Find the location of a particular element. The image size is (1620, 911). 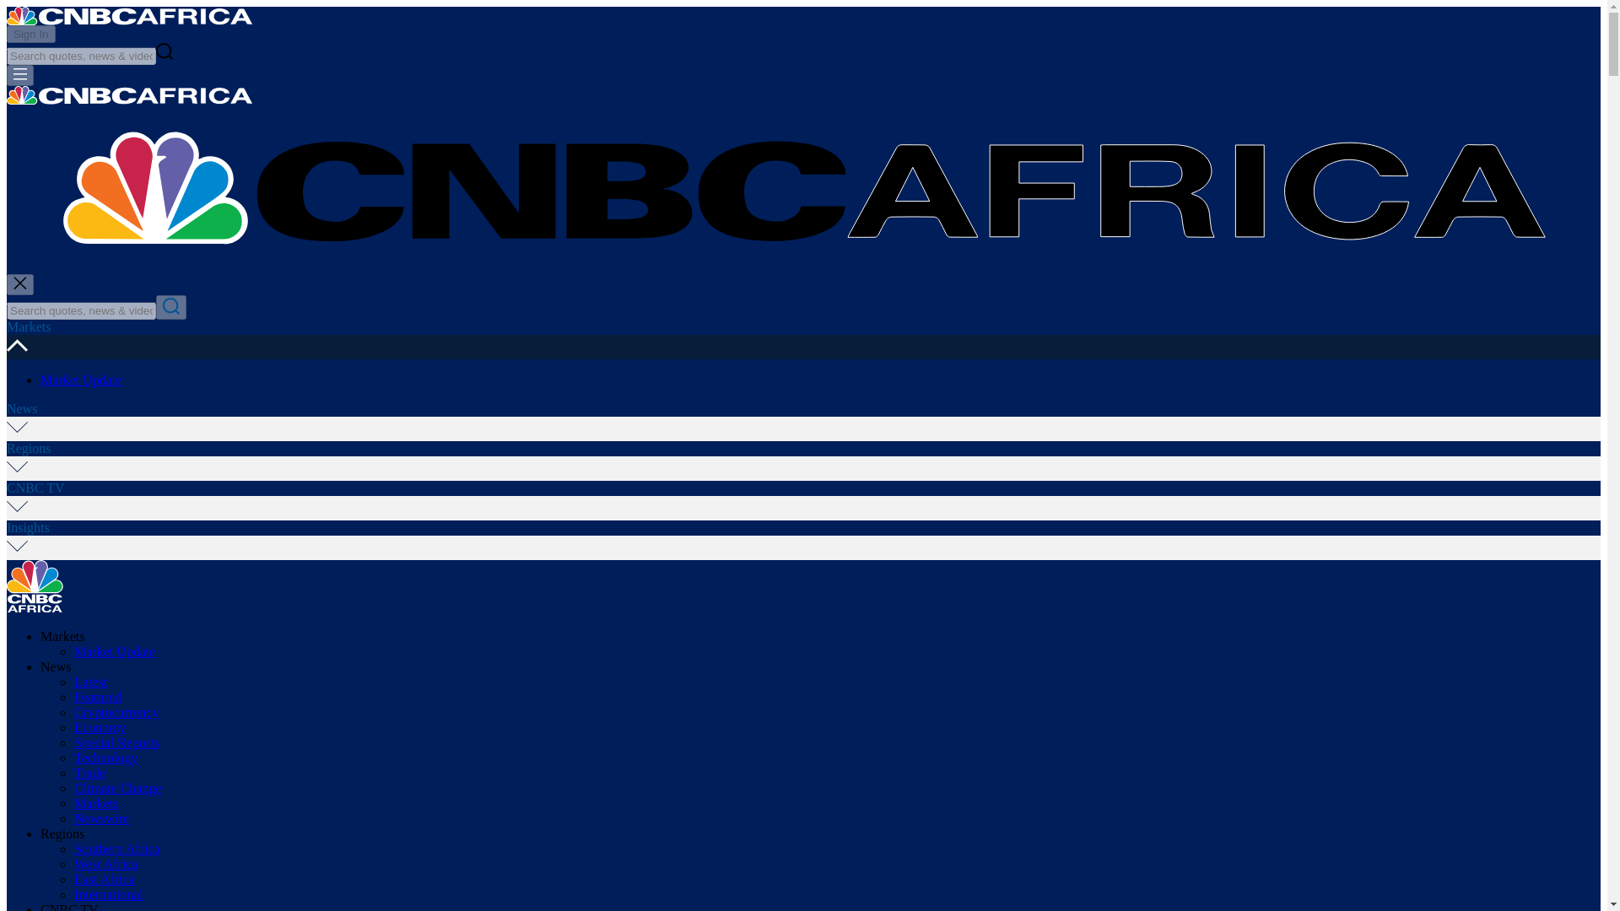

Technology is located at coordinates (106, 757).